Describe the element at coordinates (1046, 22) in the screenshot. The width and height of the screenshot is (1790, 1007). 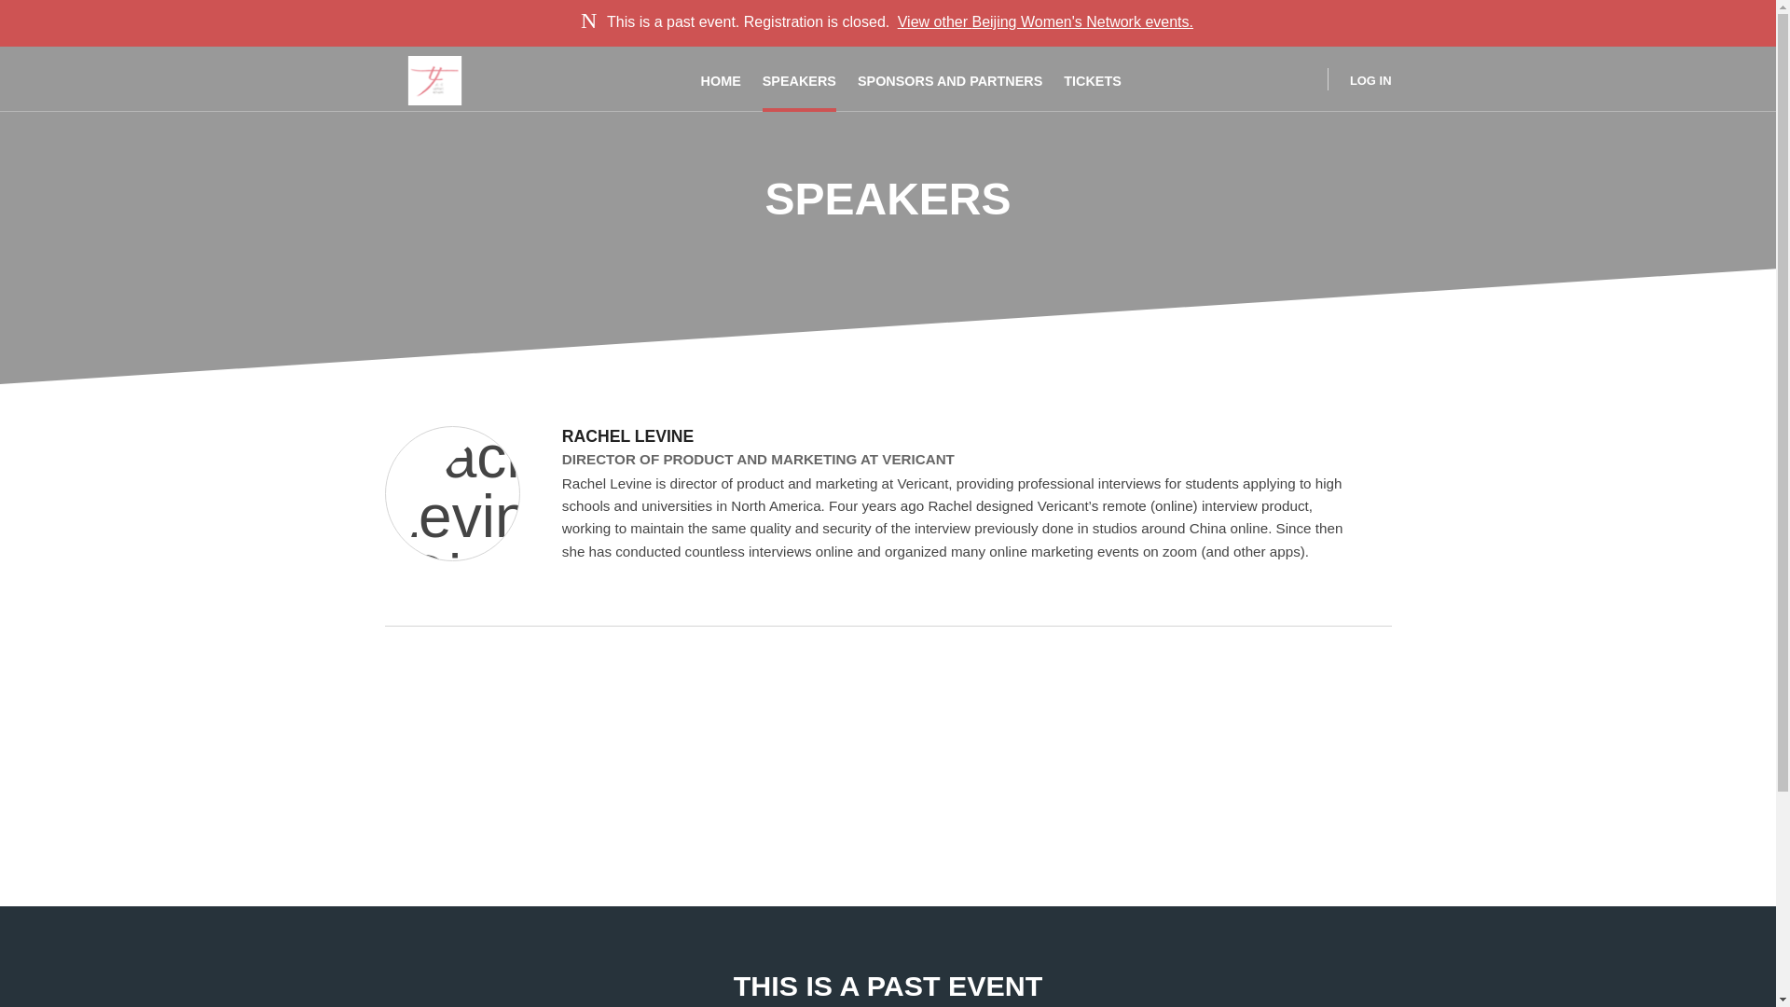
I see `View other Beijing Women's Network events.` at that location.